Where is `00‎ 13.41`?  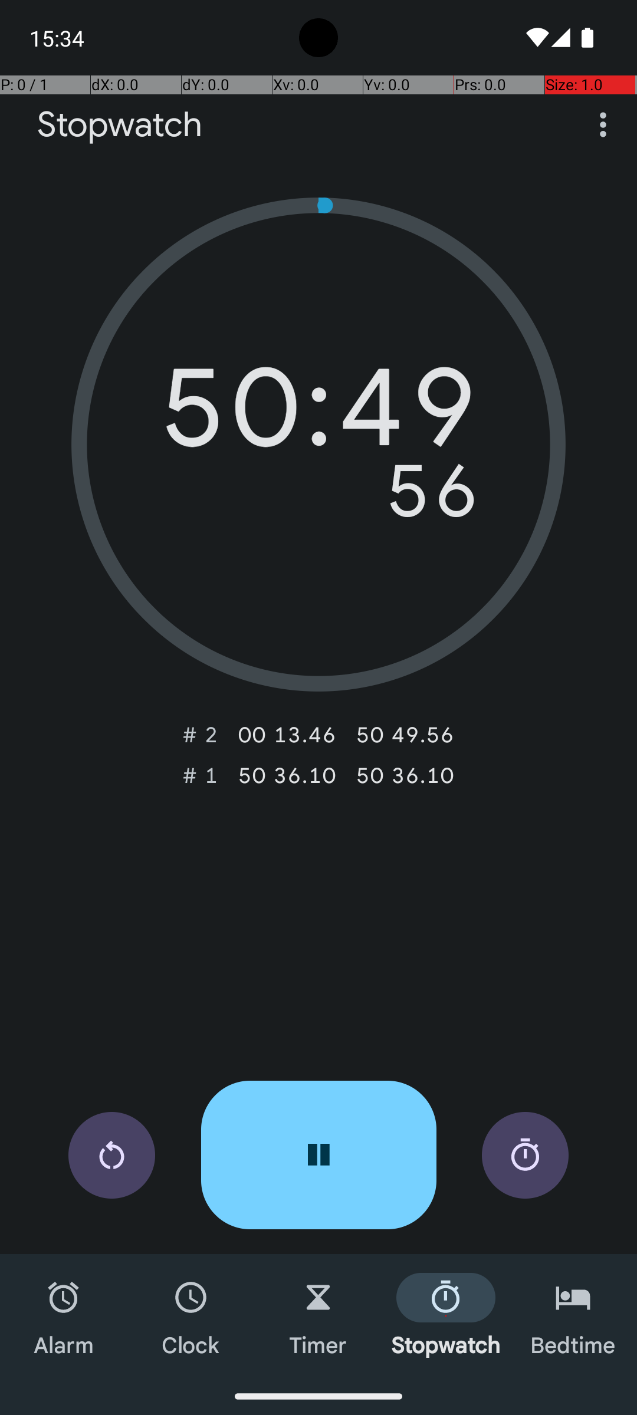
00‎ 13.41 is located at coordinates (287, 735).